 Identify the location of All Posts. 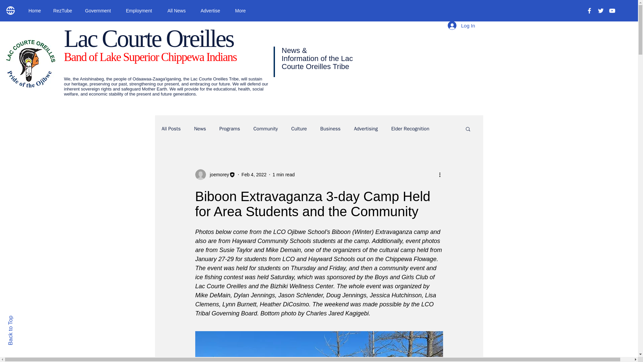
(171, 128).